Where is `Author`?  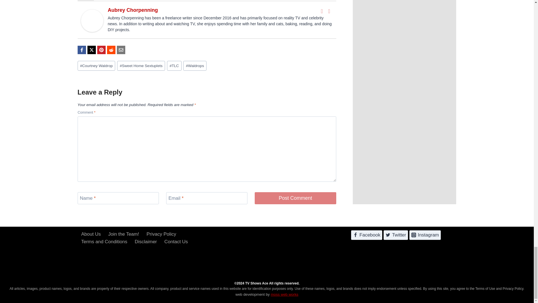 Author is located at coordinates (85, 1).